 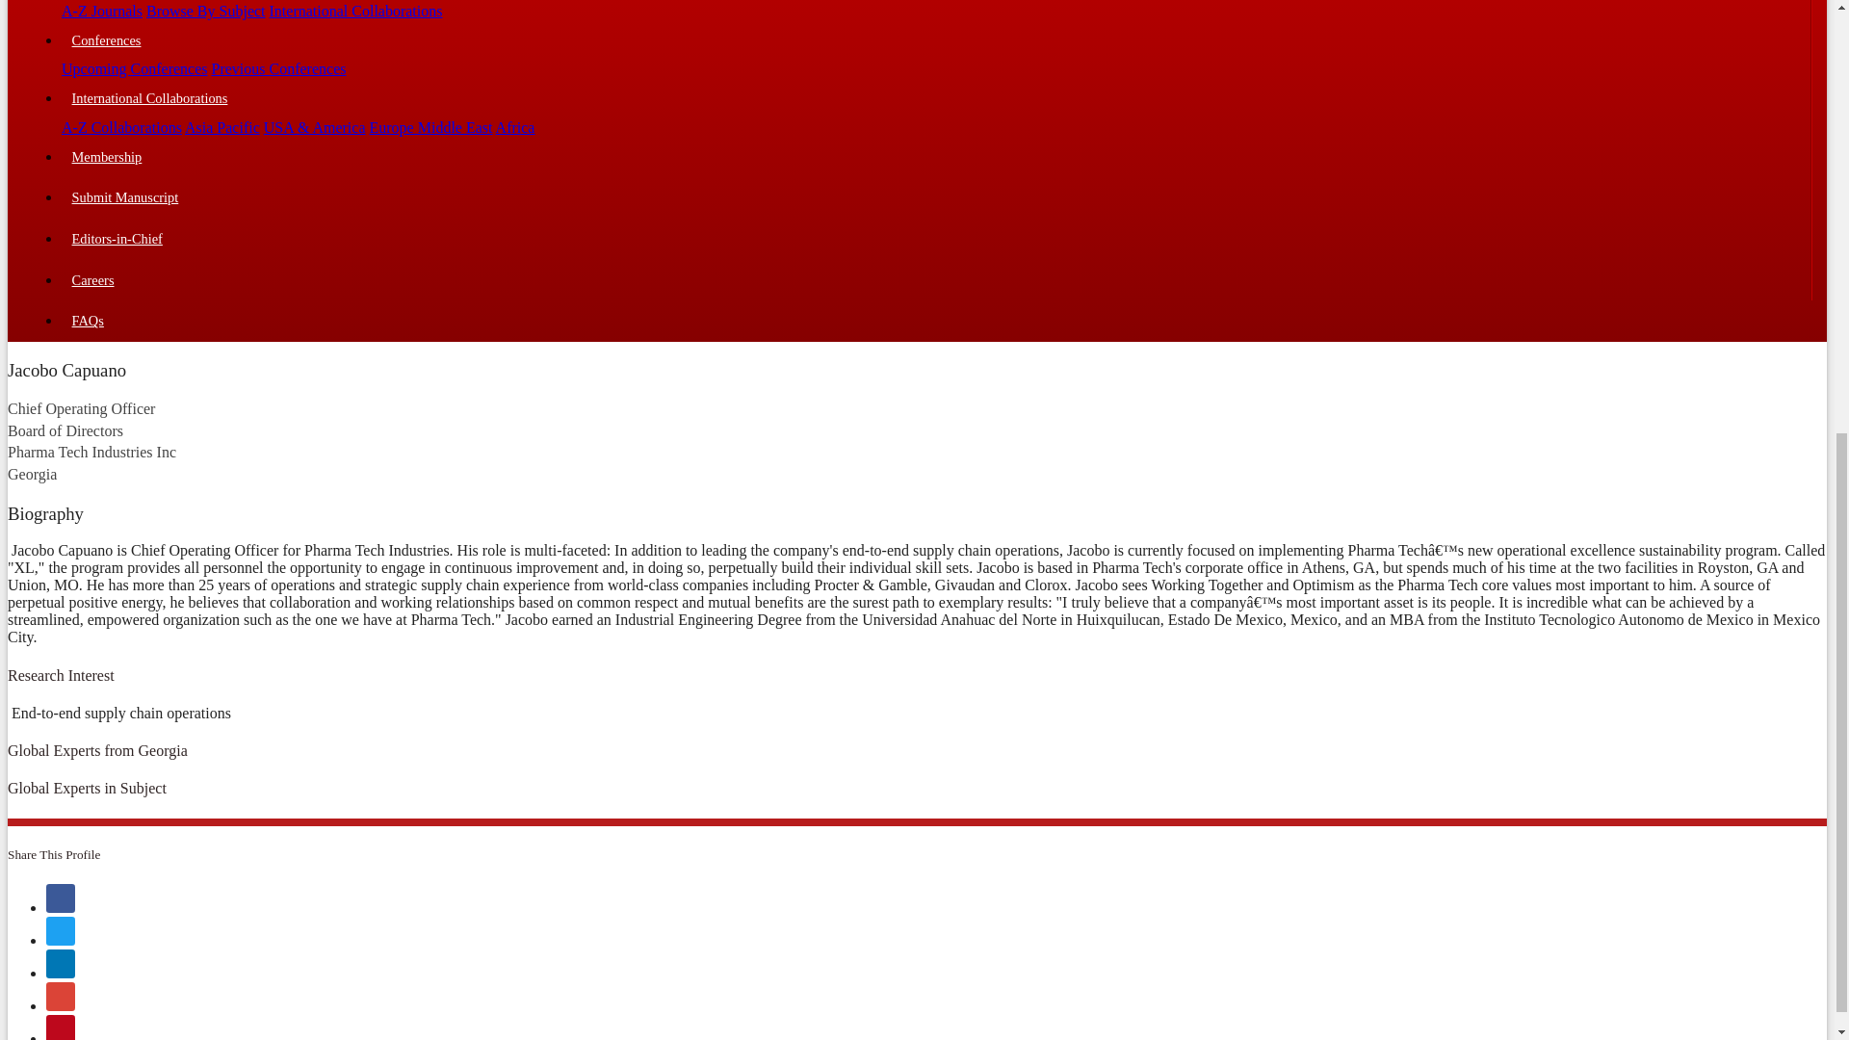 What do you see at coordinates (279, 67) in the screenshot?
I see `Previous Conferences` at bounding box center [279, 67].